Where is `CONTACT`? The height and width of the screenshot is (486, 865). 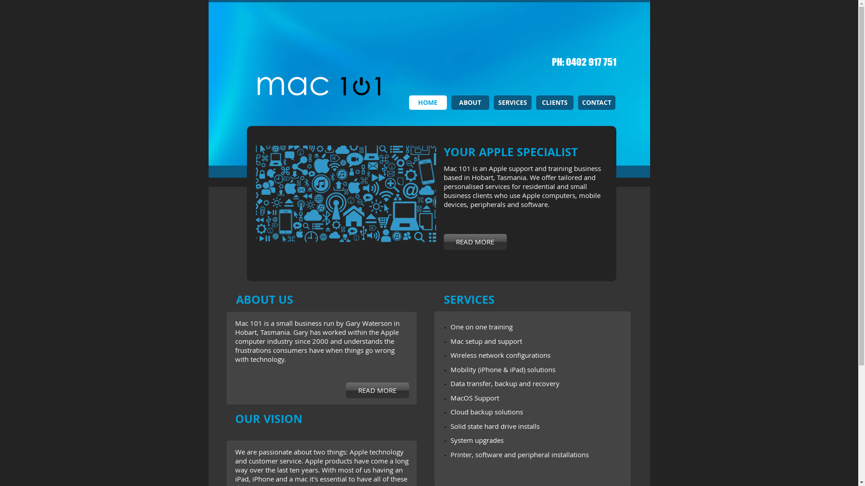 CONTACT is located at coordinates (596, 103).